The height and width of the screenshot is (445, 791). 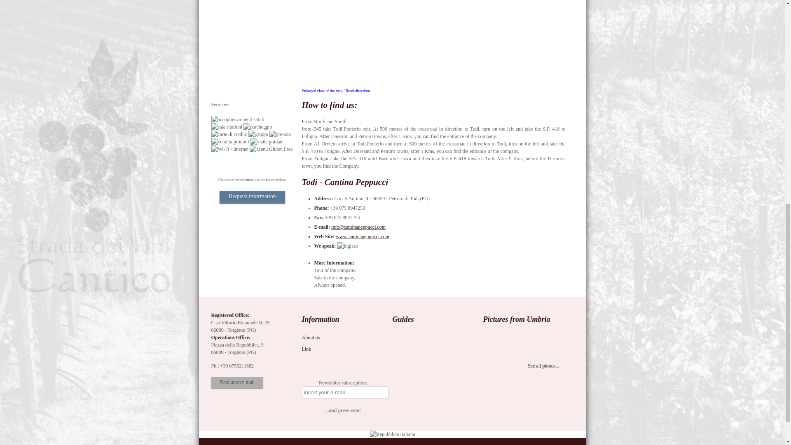 I want to click on carte di credito, so click(x=229, y=134).